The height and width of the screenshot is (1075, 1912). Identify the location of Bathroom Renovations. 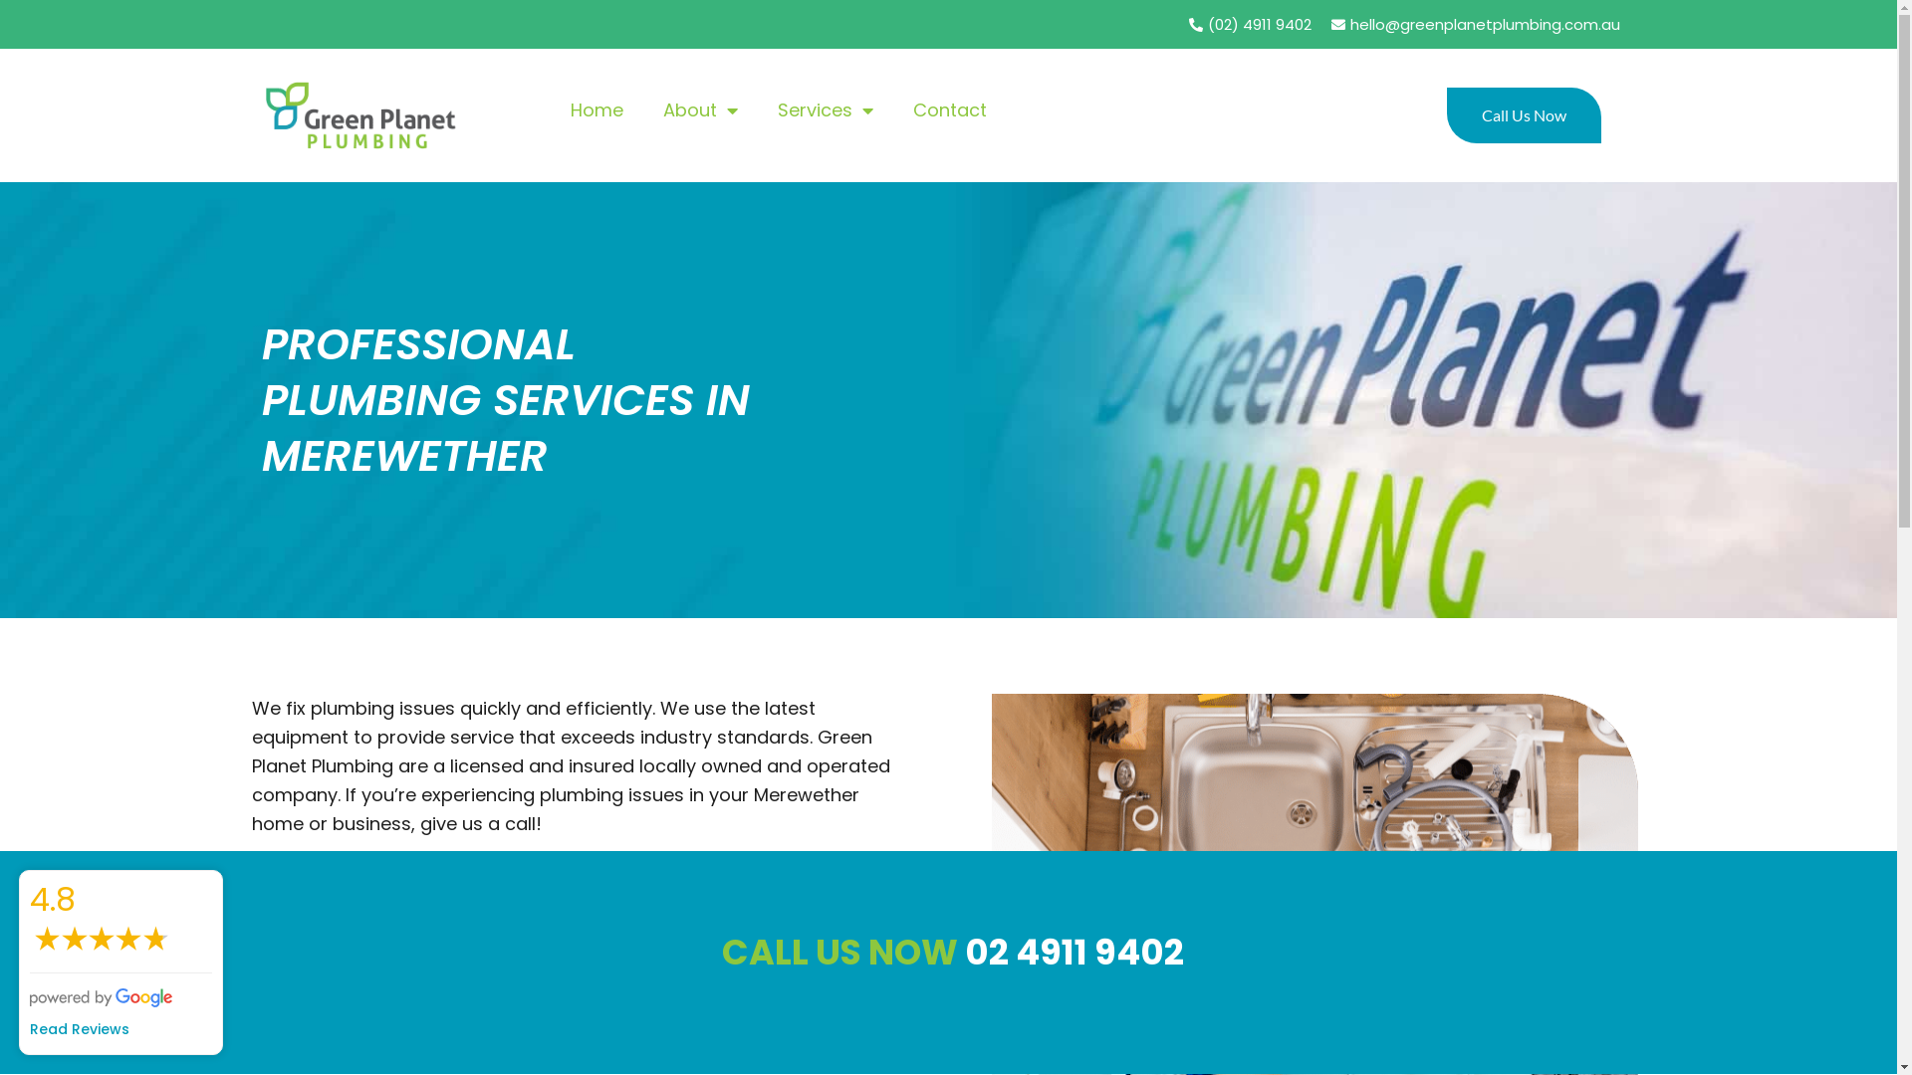
(757, 960).